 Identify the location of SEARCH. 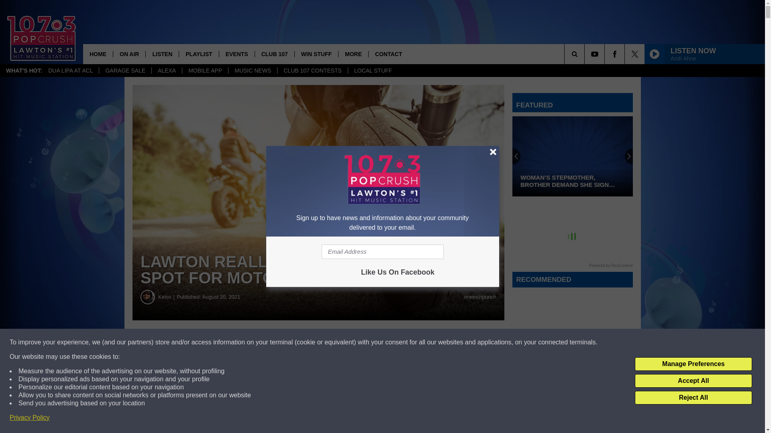
(585, 54).